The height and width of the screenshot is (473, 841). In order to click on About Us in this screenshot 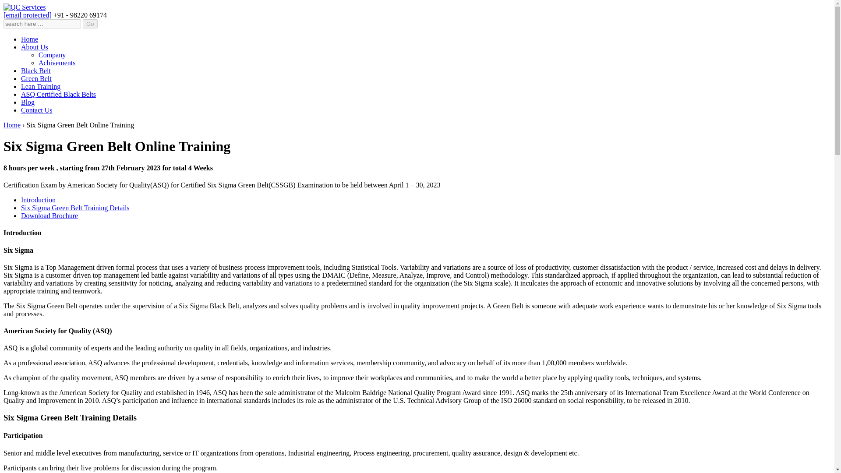, I will do `click(34, 47)`.